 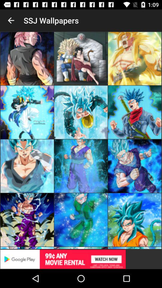 What do you see at coordinates (81, 220) in the screenshot?
I see `select the second image which is on the fourth vertical of the page` at bounding box center [81, 220].